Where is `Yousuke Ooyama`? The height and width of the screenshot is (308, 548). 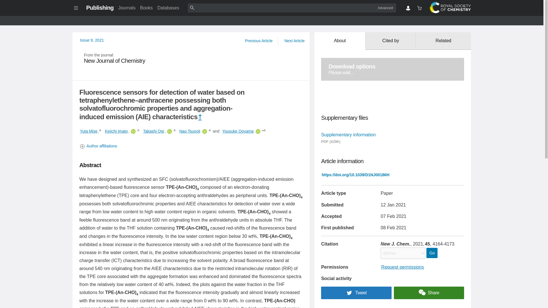
Yousuke Ooyama is located at coordinates (238, 131).